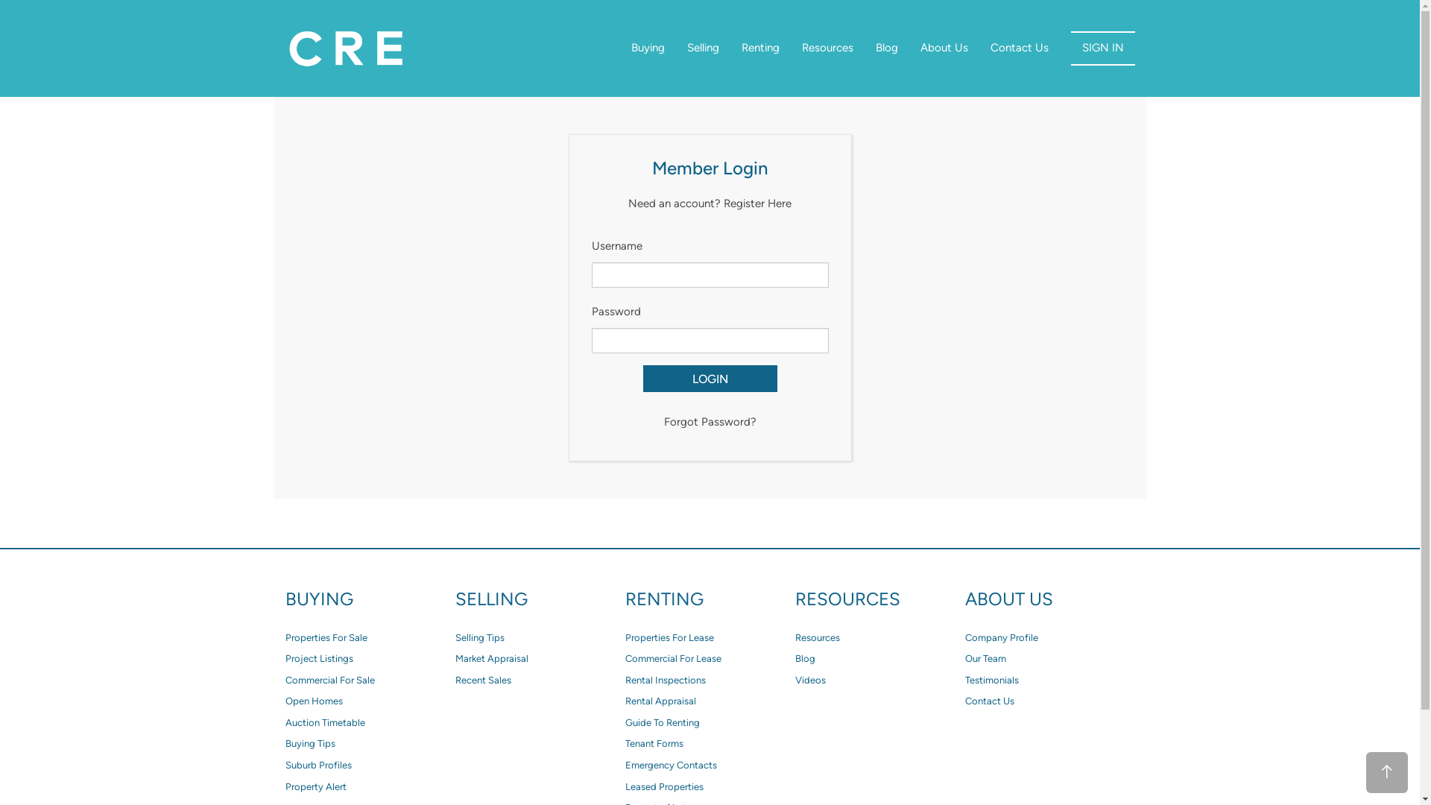 The height and width of the screenshot is (805, 1431). I want to click on Renting, so click(760, 48).